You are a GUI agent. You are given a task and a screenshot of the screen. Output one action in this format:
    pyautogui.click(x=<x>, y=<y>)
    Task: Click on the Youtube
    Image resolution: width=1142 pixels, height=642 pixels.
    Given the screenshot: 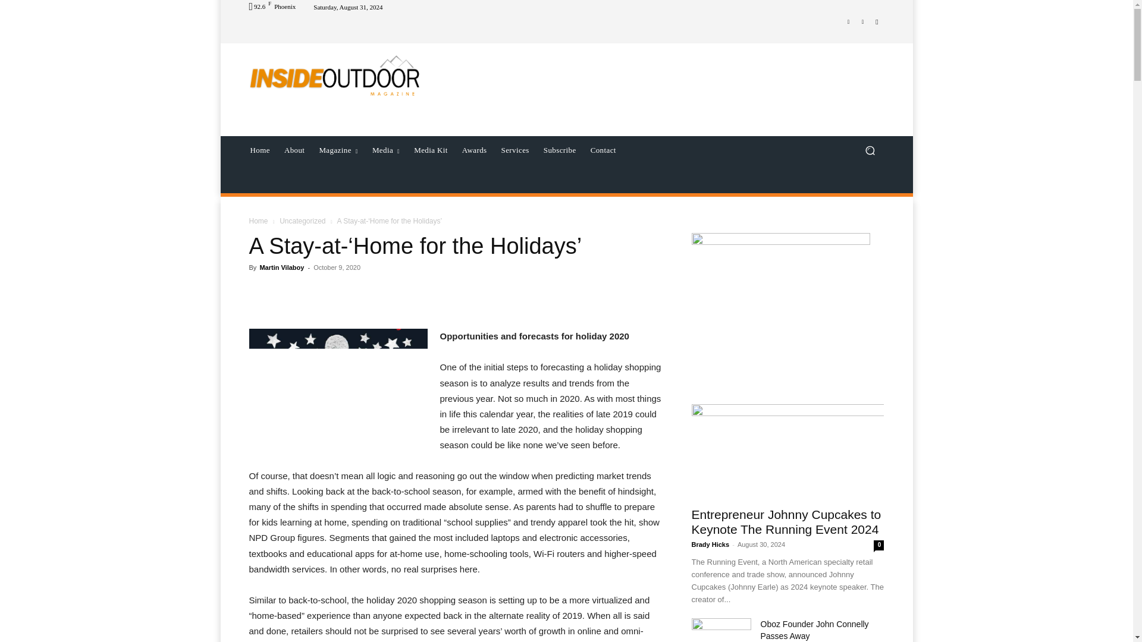 What is the action you would take?
    pyautogui.click(x=877, y=21)
    